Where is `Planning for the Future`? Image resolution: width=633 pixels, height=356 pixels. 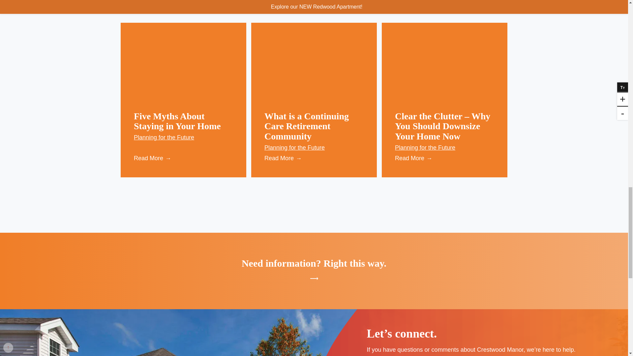
Planning for the Future is located at coordinates (314, 148).